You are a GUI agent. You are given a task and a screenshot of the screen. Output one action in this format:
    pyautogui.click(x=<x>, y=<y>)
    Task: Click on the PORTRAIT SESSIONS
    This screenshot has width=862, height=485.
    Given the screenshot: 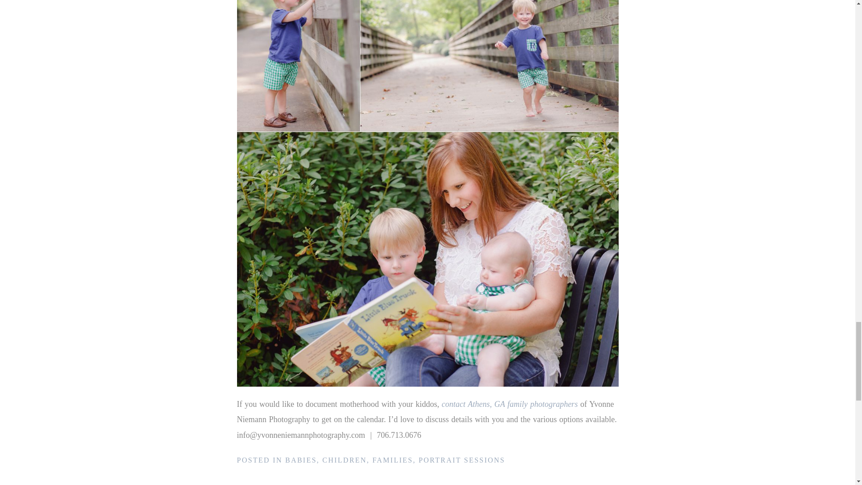 What is the action you would take?
    pyautogui.click(x=462, y=460)
    